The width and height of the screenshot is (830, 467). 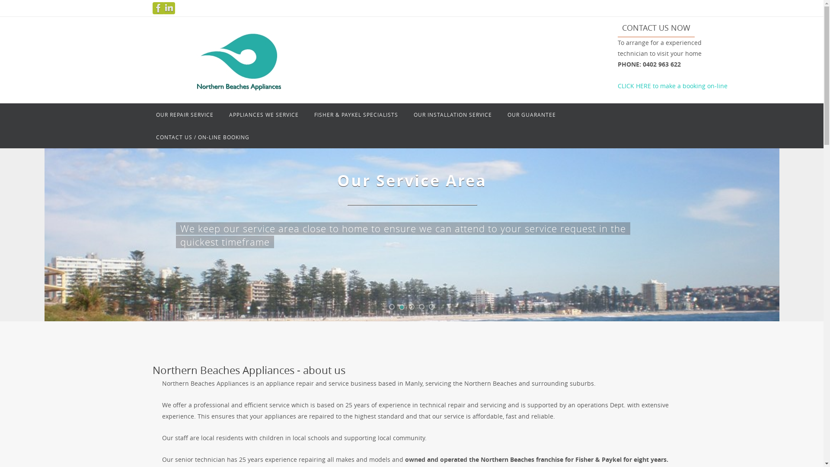 What do you see at coordinates (158, 8) in the screenshot?
I see `Our Facebook Page` at bounding box center [158, 8].